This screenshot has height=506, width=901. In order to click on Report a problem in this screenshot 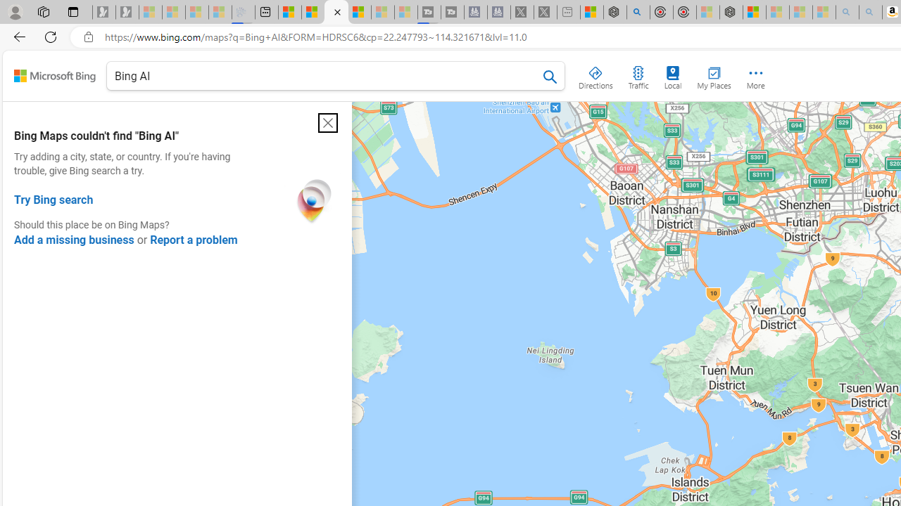, I will do `click(193, 240)`.